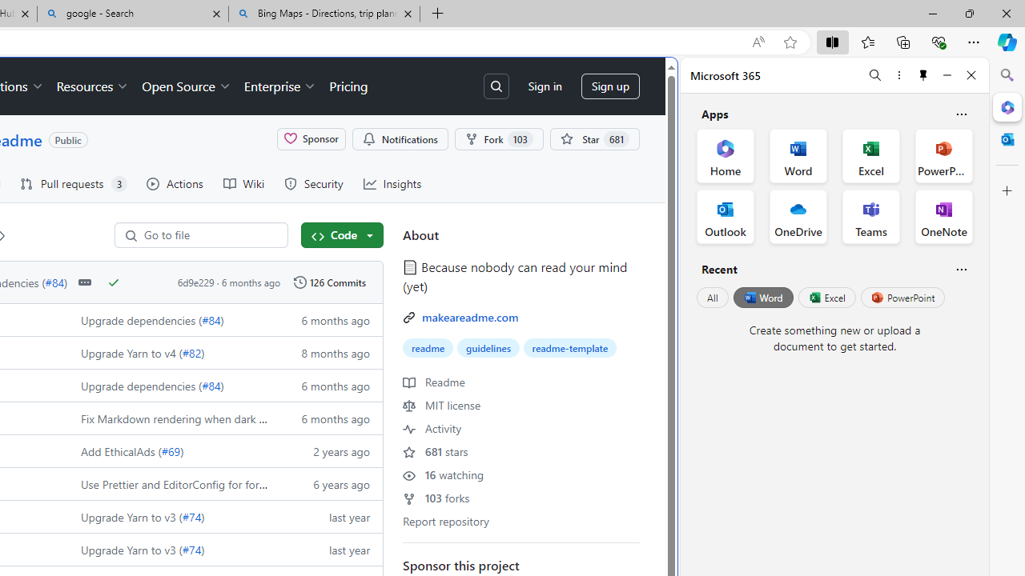 The width and height of the screenshot is (1025, 576). I want to click on All, so click(713, 298).